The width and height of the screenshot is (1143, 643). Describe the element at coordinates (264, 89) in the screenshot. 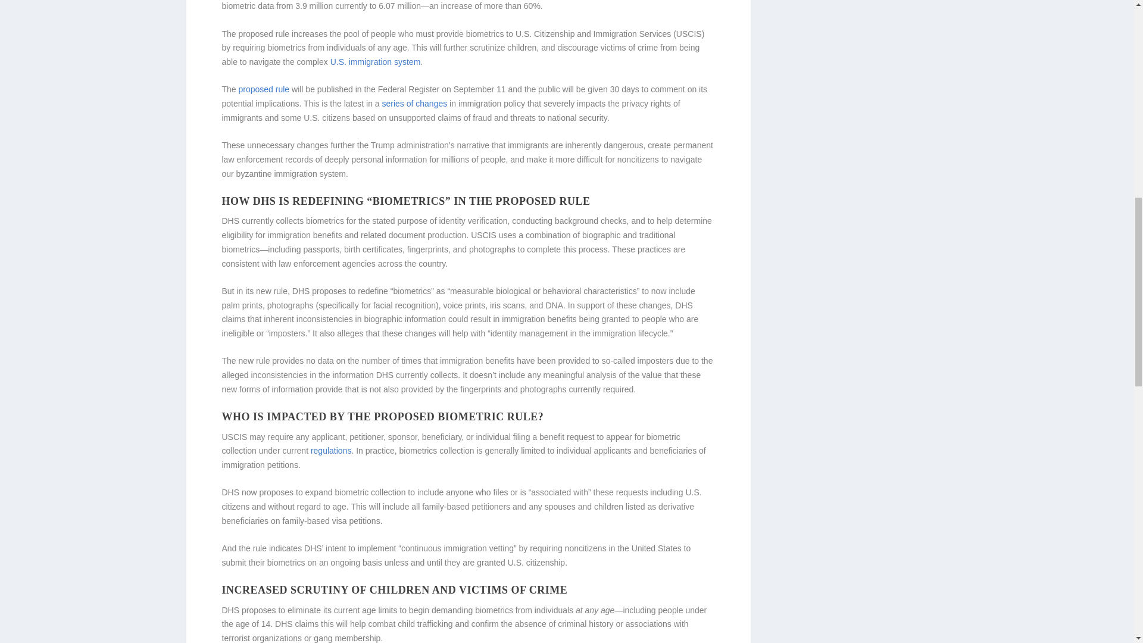

I see `proposed rule` at that location.